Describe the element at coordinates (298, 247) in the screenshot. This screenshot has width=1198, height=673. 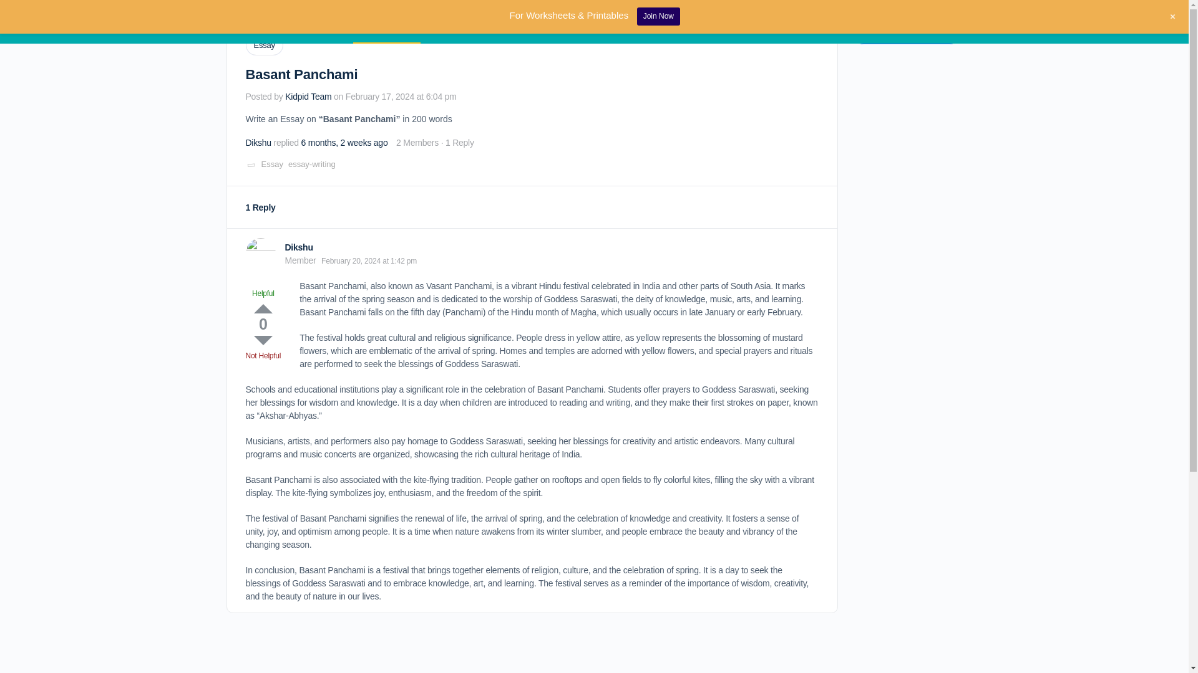
I see `View Dikshu's profile` at that location.